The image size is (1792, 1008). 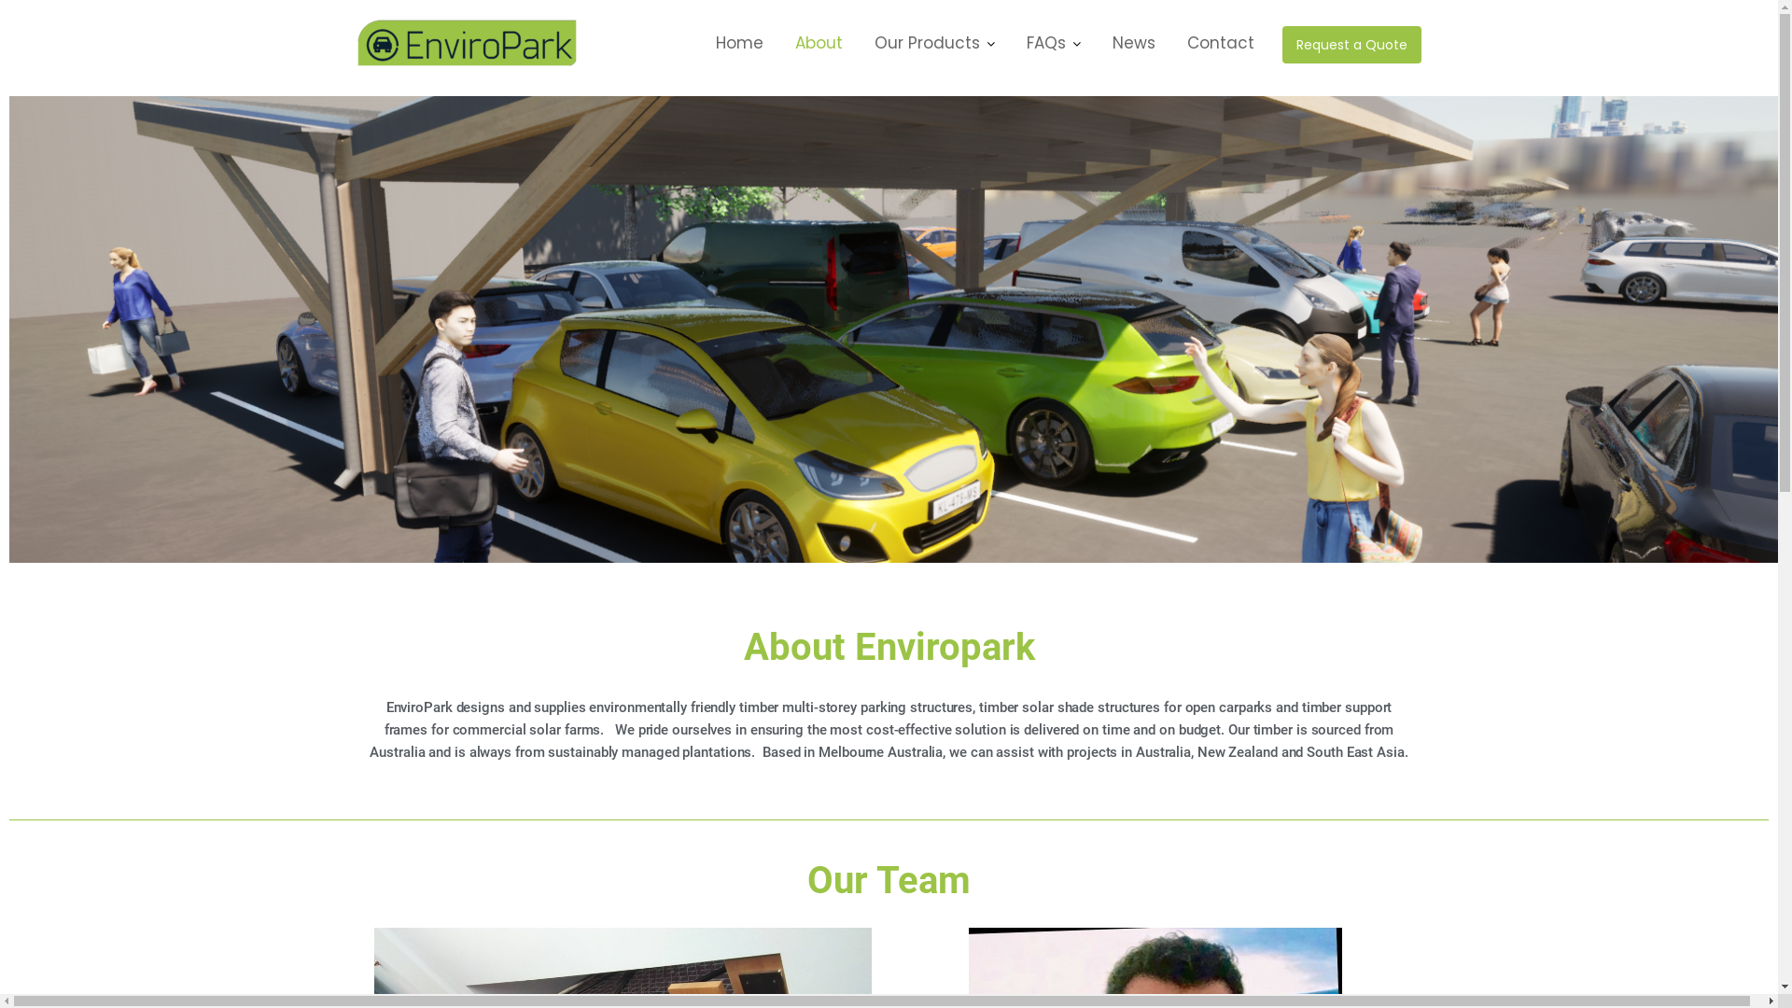 I want to click on FAQs, so click(x=1053, y=43).